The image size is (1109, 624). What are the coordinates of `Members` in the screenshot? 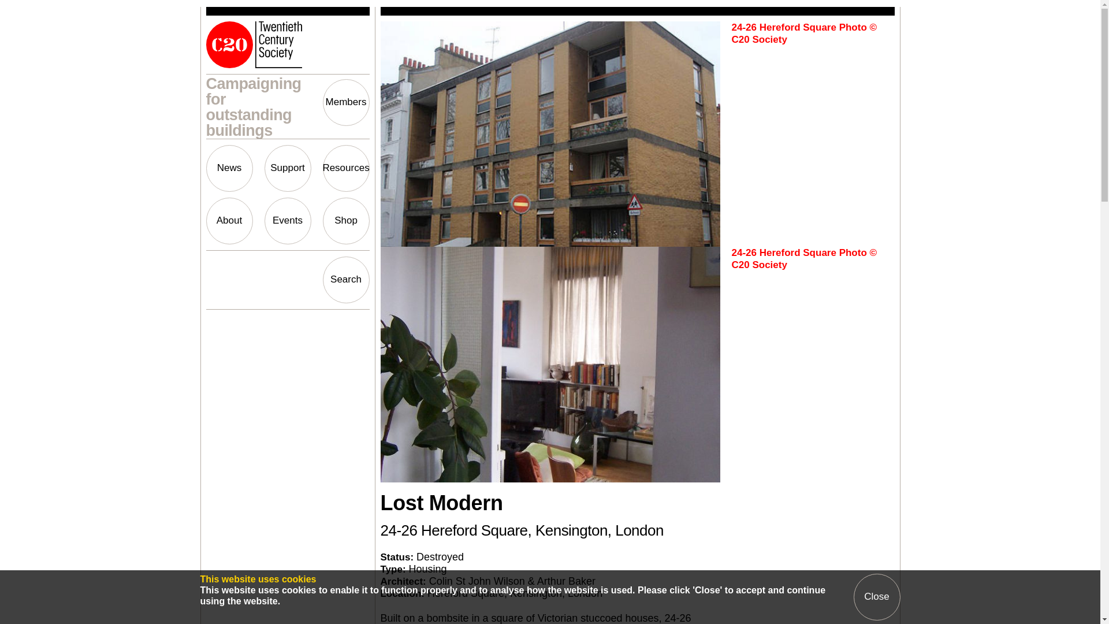 It's located at (345, 103).